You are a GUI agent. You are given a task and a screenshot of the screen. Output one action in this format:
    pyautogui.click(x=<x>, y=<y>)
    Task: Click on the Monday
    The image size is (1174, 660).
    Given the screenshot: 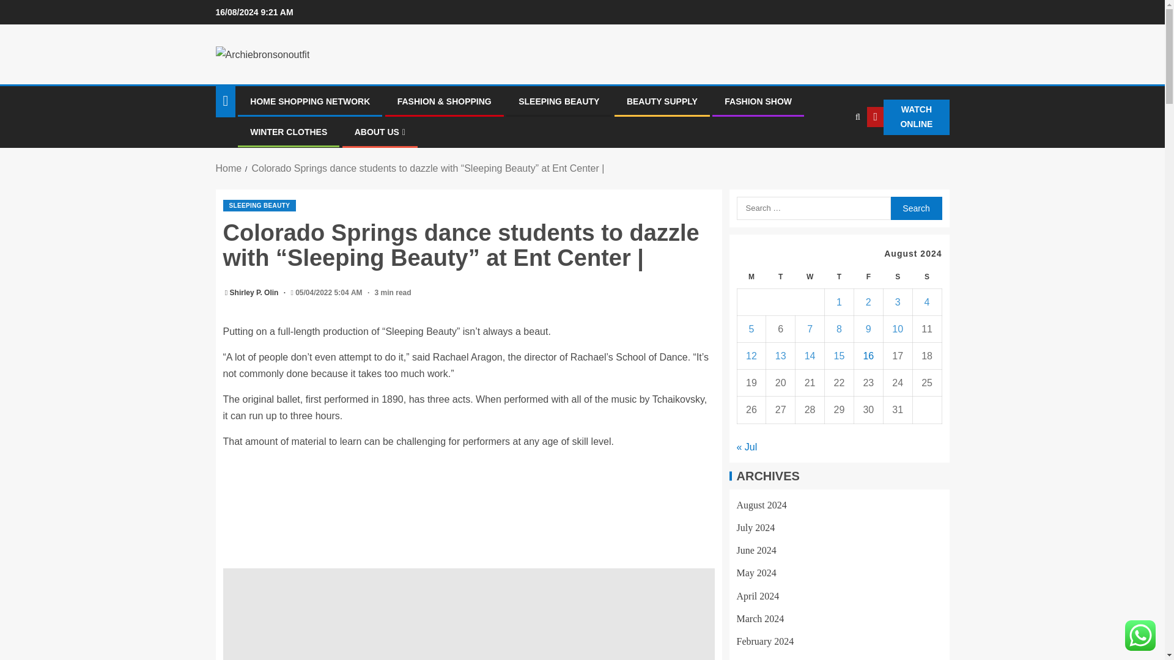 What is the action you would take?
    pyautogui.click(x=751, y=277)
    